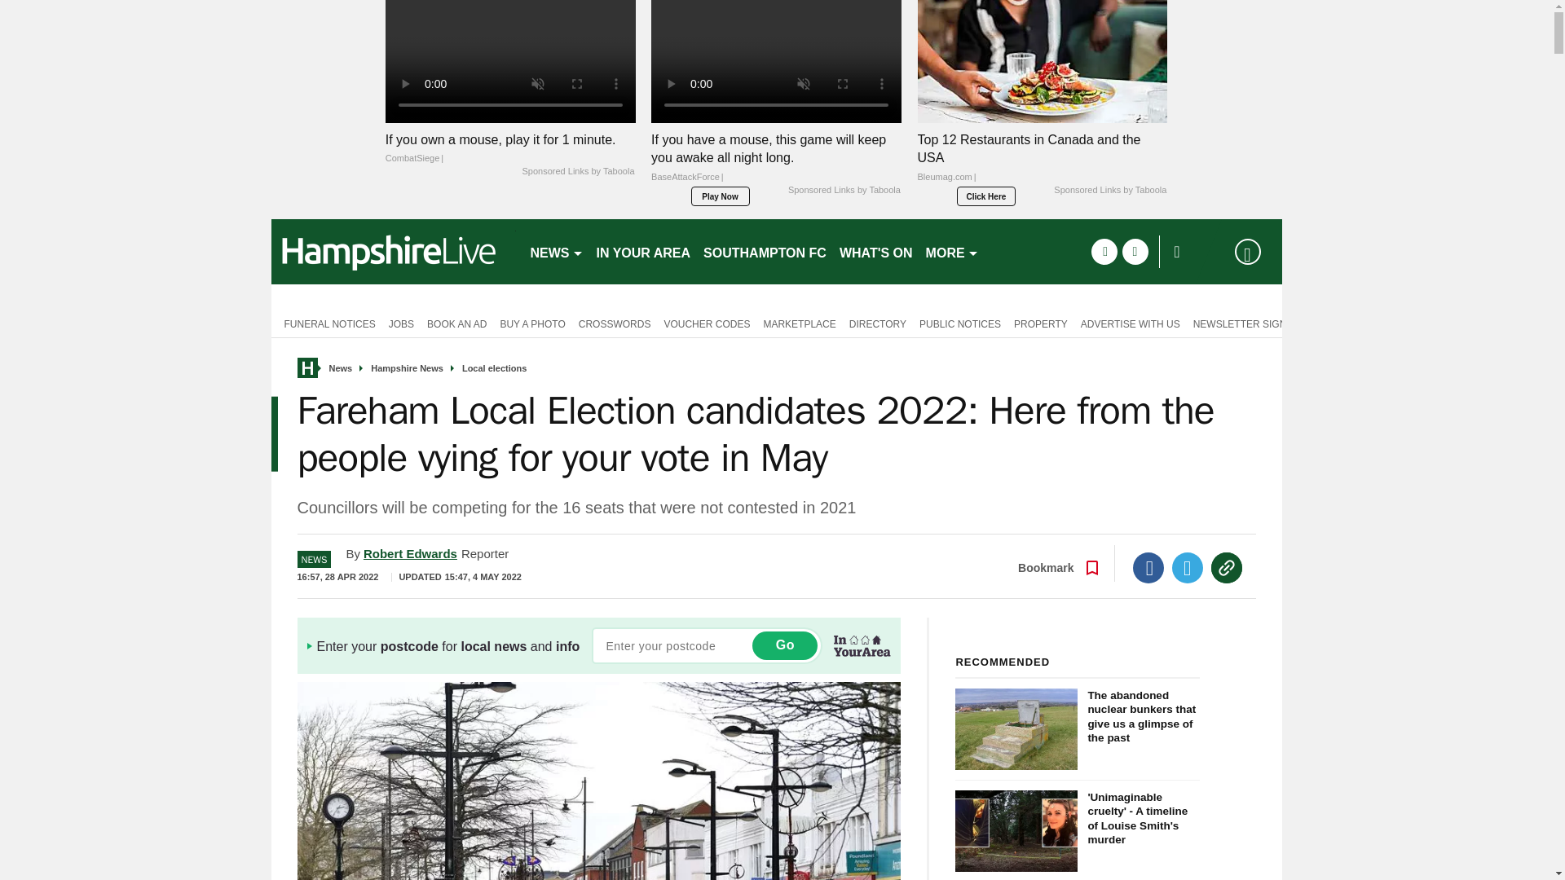 The height and width of the screenshot is (880, 1565). What do you see at coordinates (986, 196) in the screenshot?
I see `Click Here` at bounding box center [986, 196].